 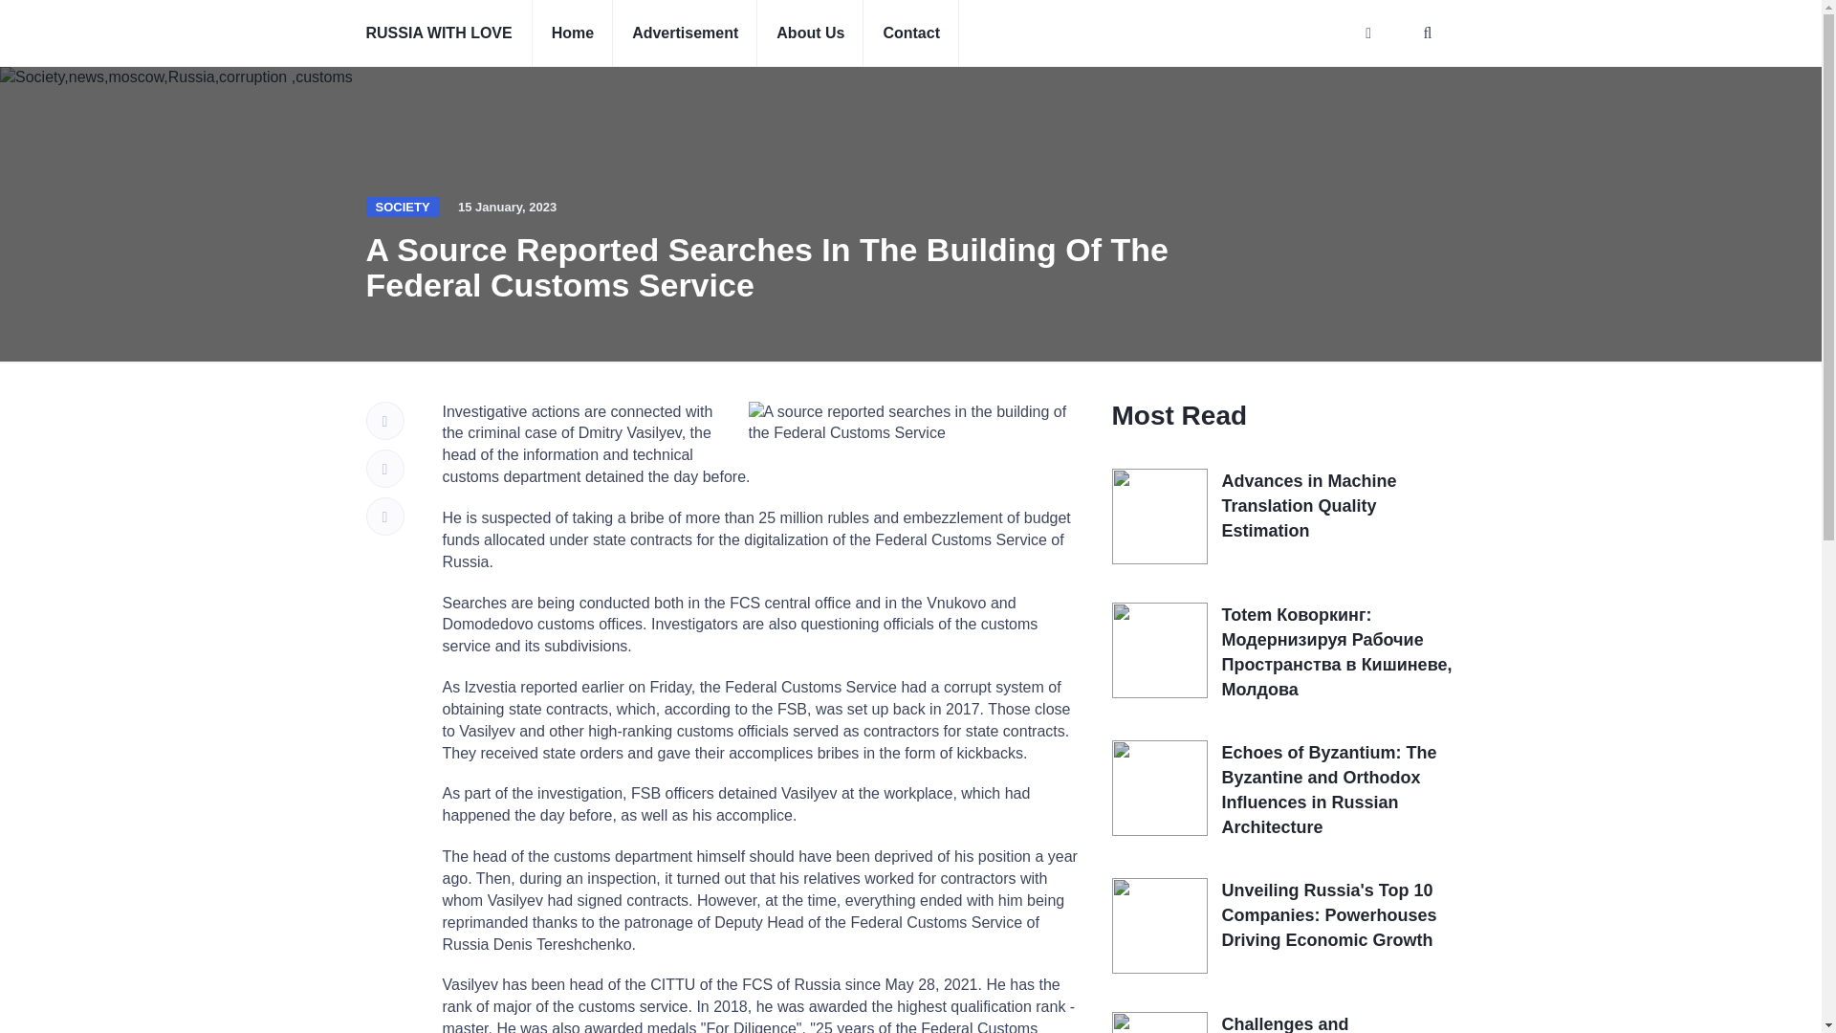 I want to click on Home, so click(x=572, y=33).